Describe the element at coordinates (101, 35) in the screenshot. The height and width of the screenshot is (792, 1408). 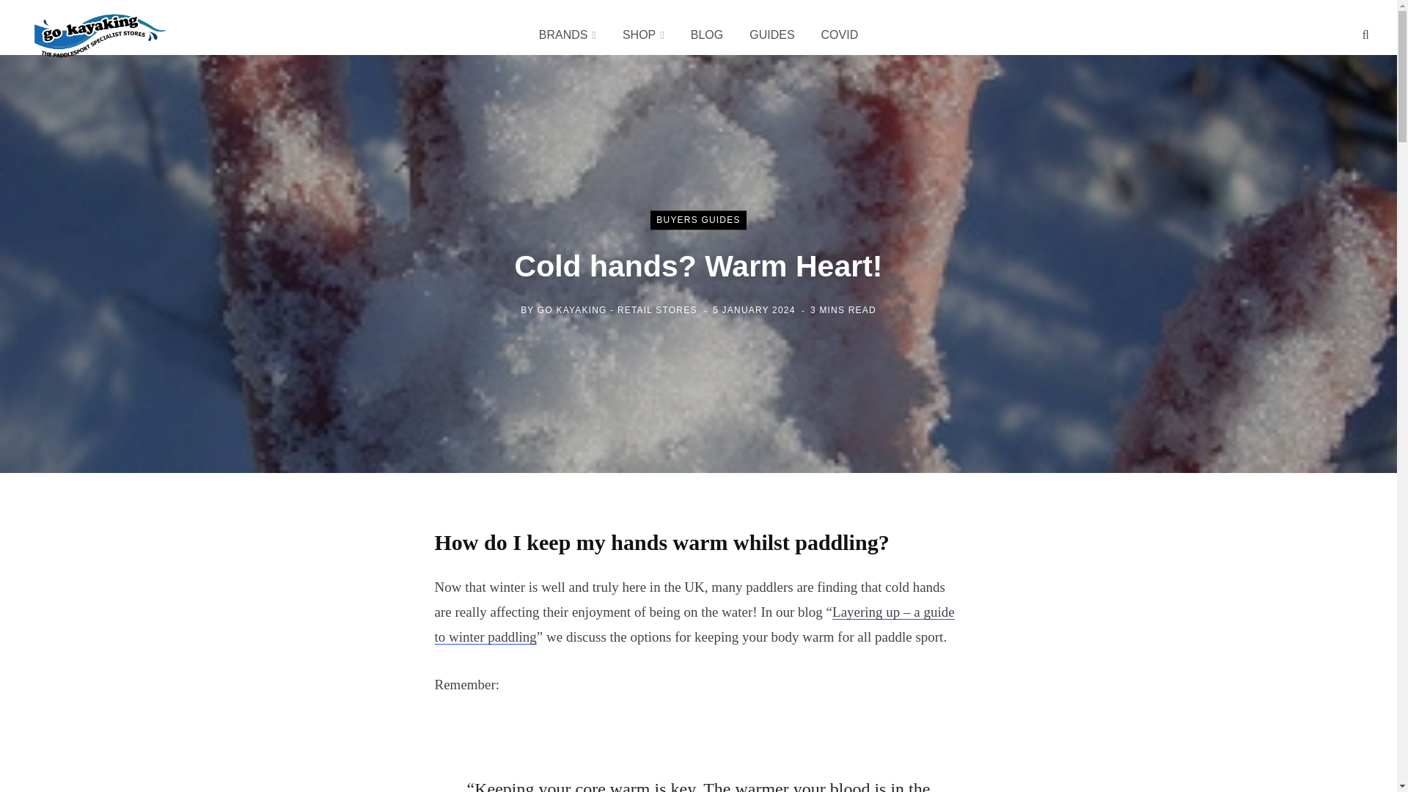
I see `Go Kayaking North West Blog` at that location.